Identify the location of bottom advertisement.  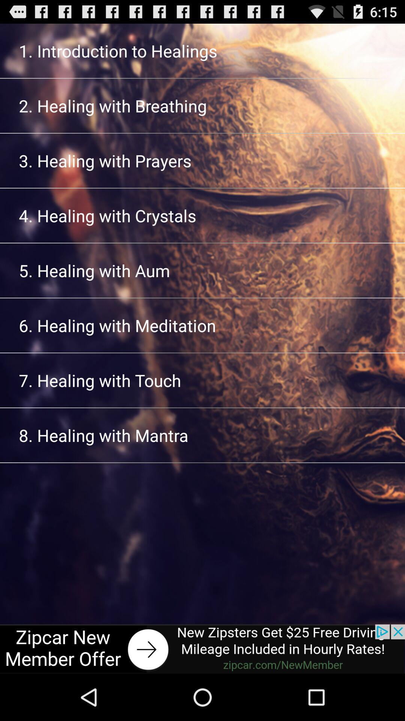
(202, 649).